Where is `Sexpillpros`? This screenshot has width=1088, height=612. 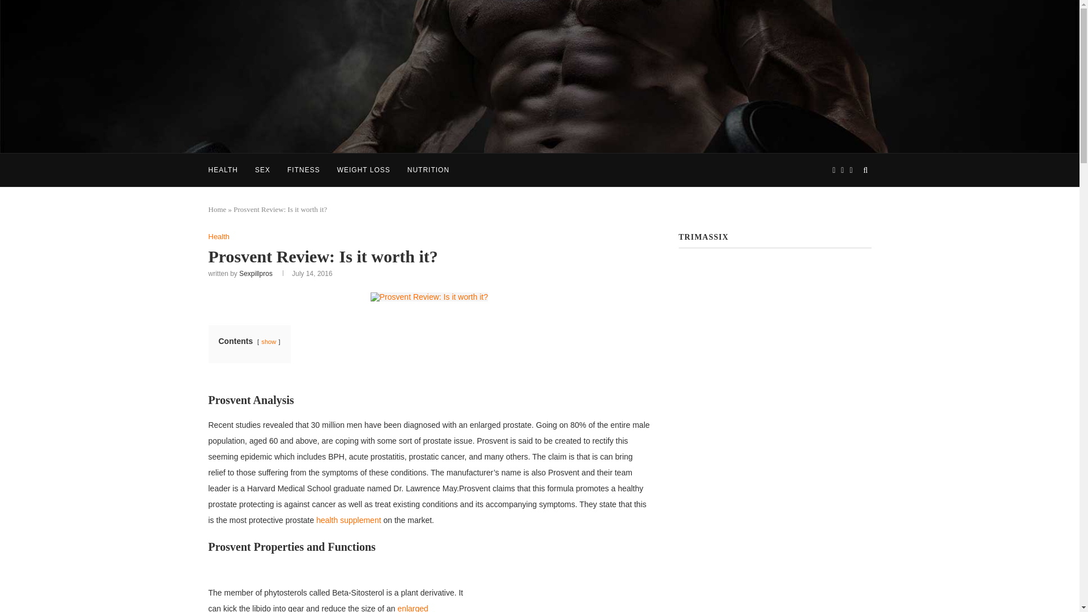 Sexpillpros is located at coordinates (256, 274).